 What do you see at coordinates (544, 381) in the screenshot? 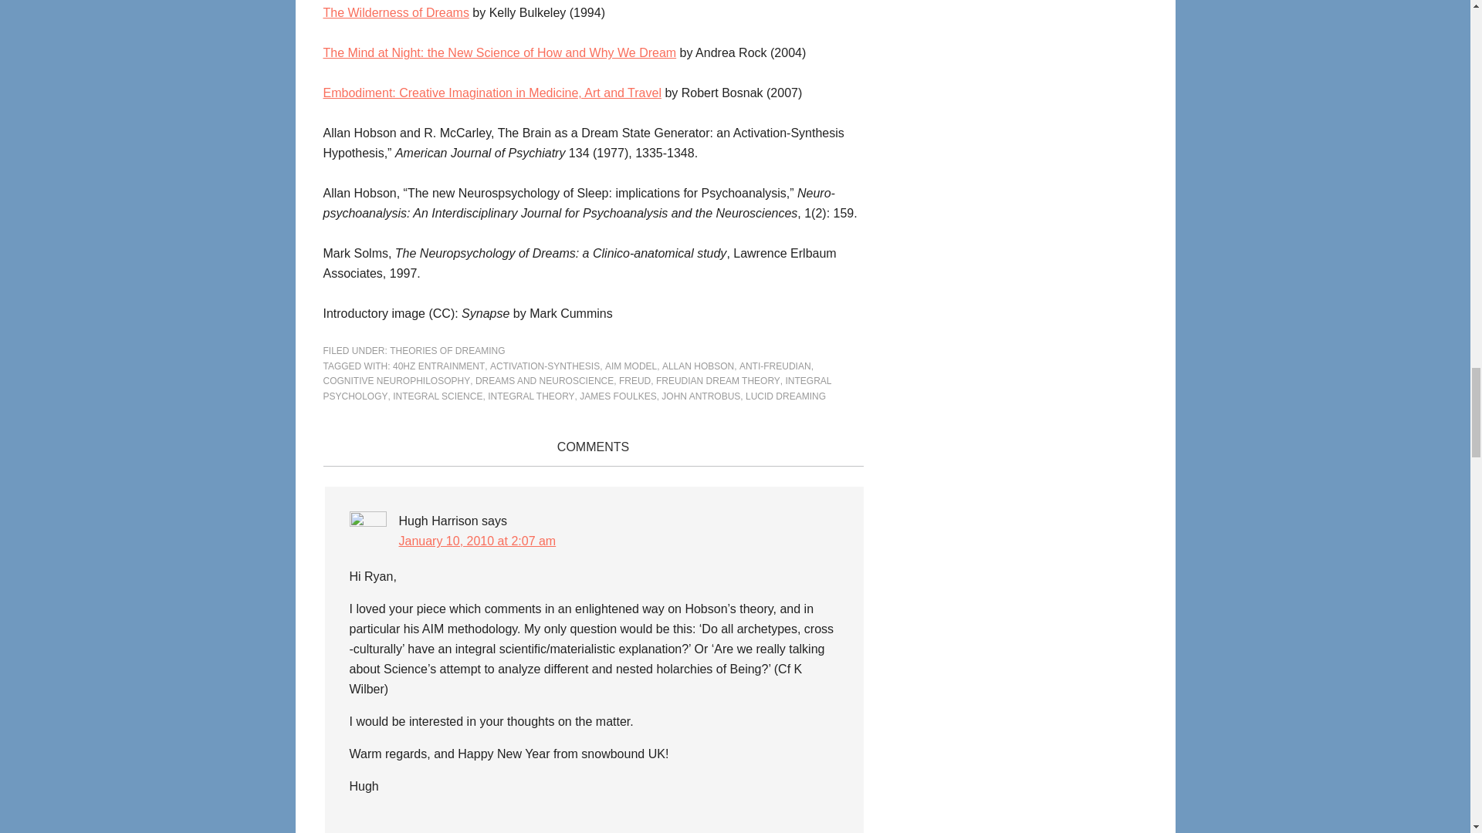
I see `DREAMS AND NEUROSCIENCE` at bounding box center [544, 381].